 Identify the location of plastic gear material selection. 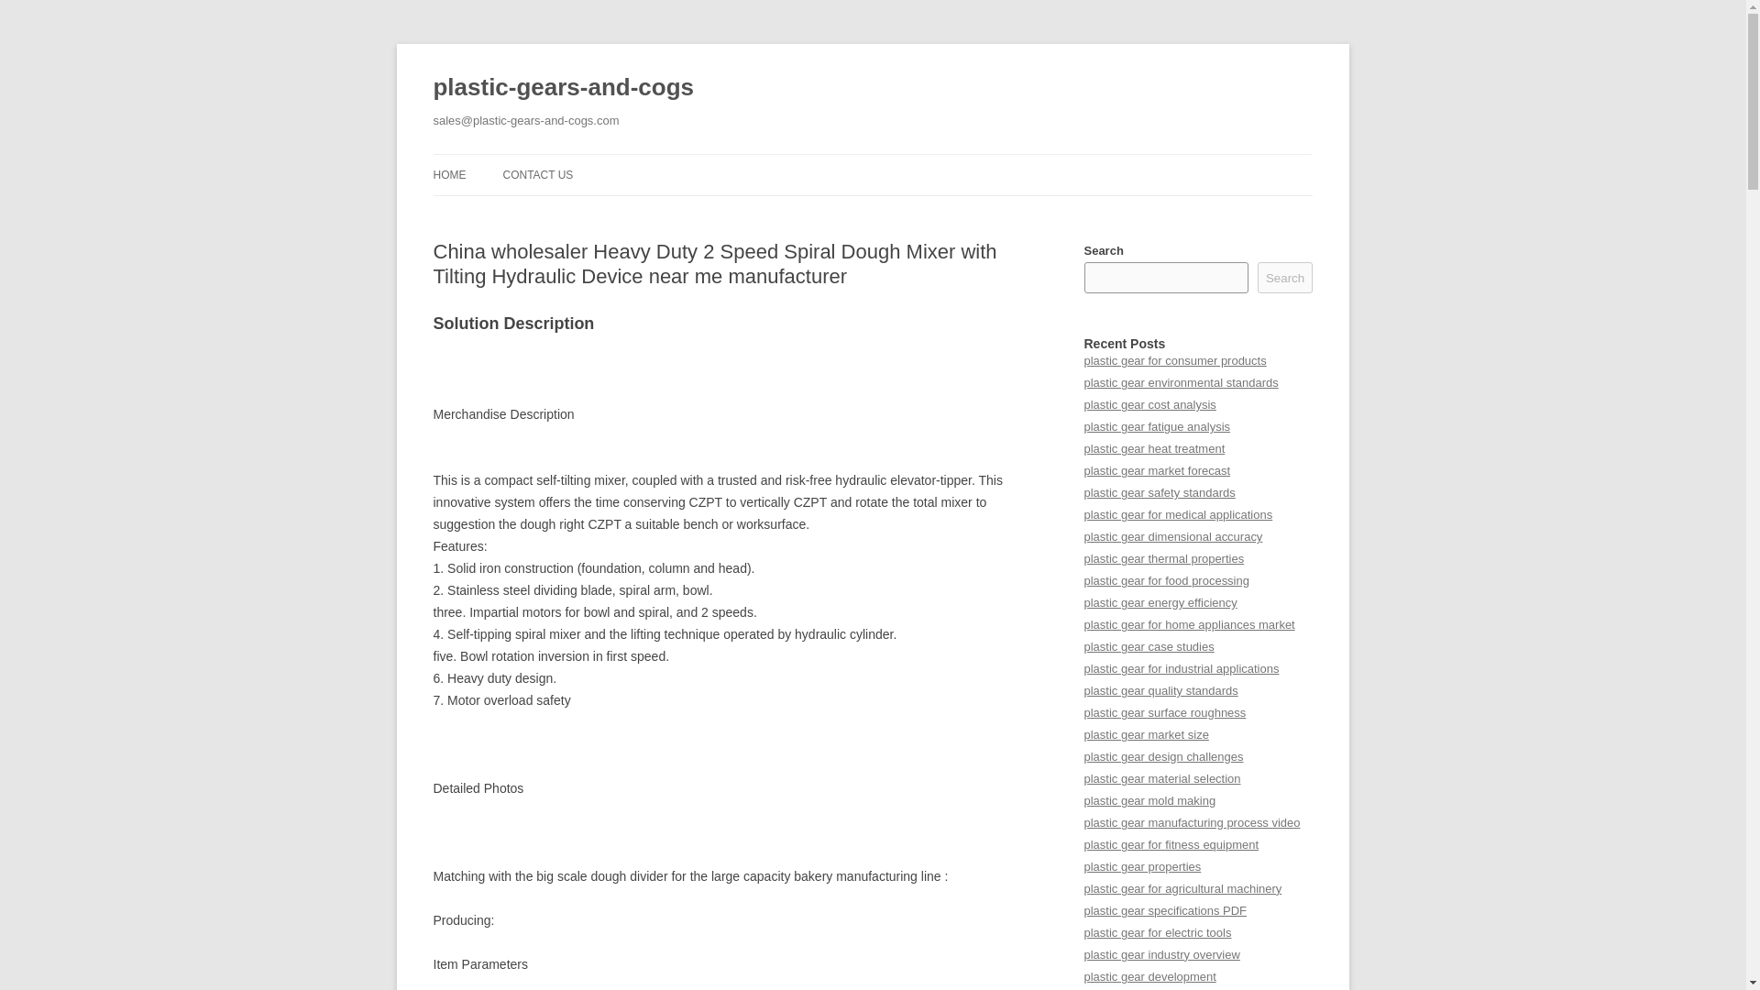
(1162, 779).